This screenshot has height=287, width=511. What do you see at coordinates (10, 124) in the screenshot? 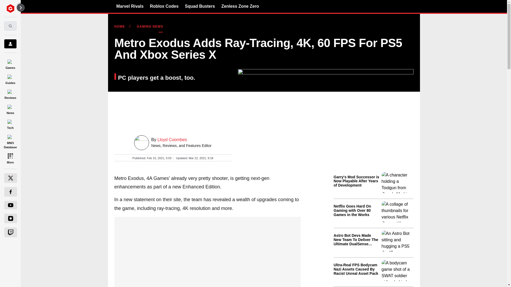
I see `Tech` at bounding box center [10, 124].